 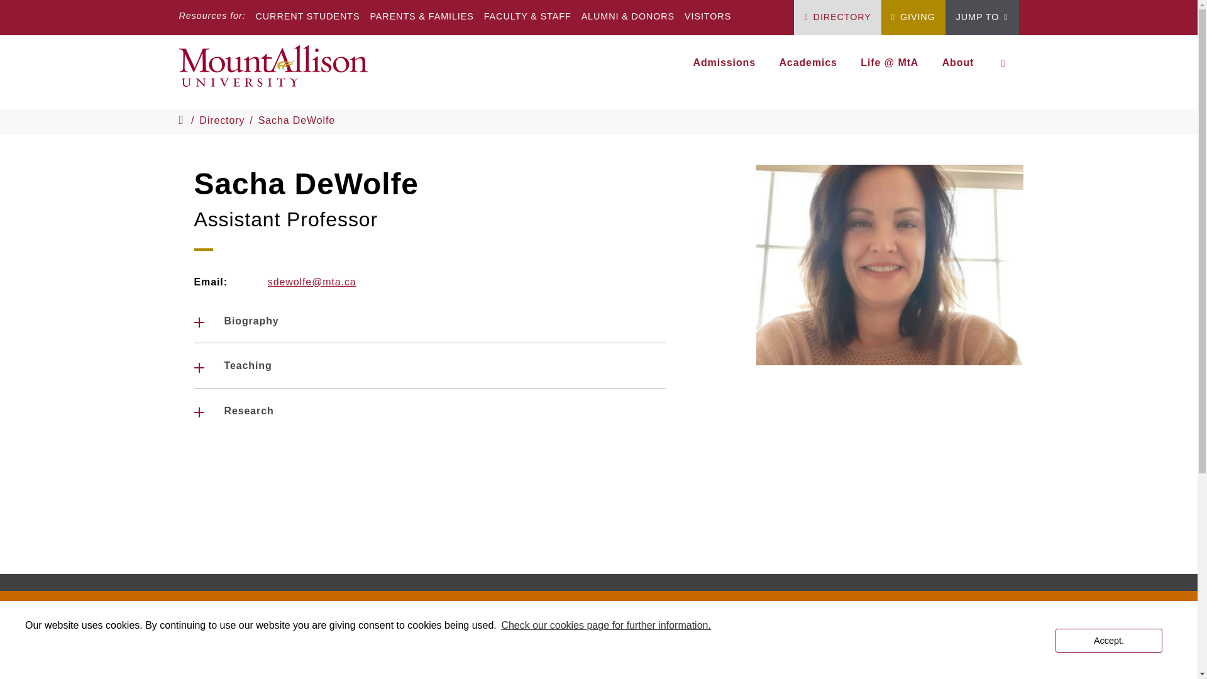 What do you see at coordinates (278, 72) in the screenshot?
I see `Home` at bounding box center [278, 72].